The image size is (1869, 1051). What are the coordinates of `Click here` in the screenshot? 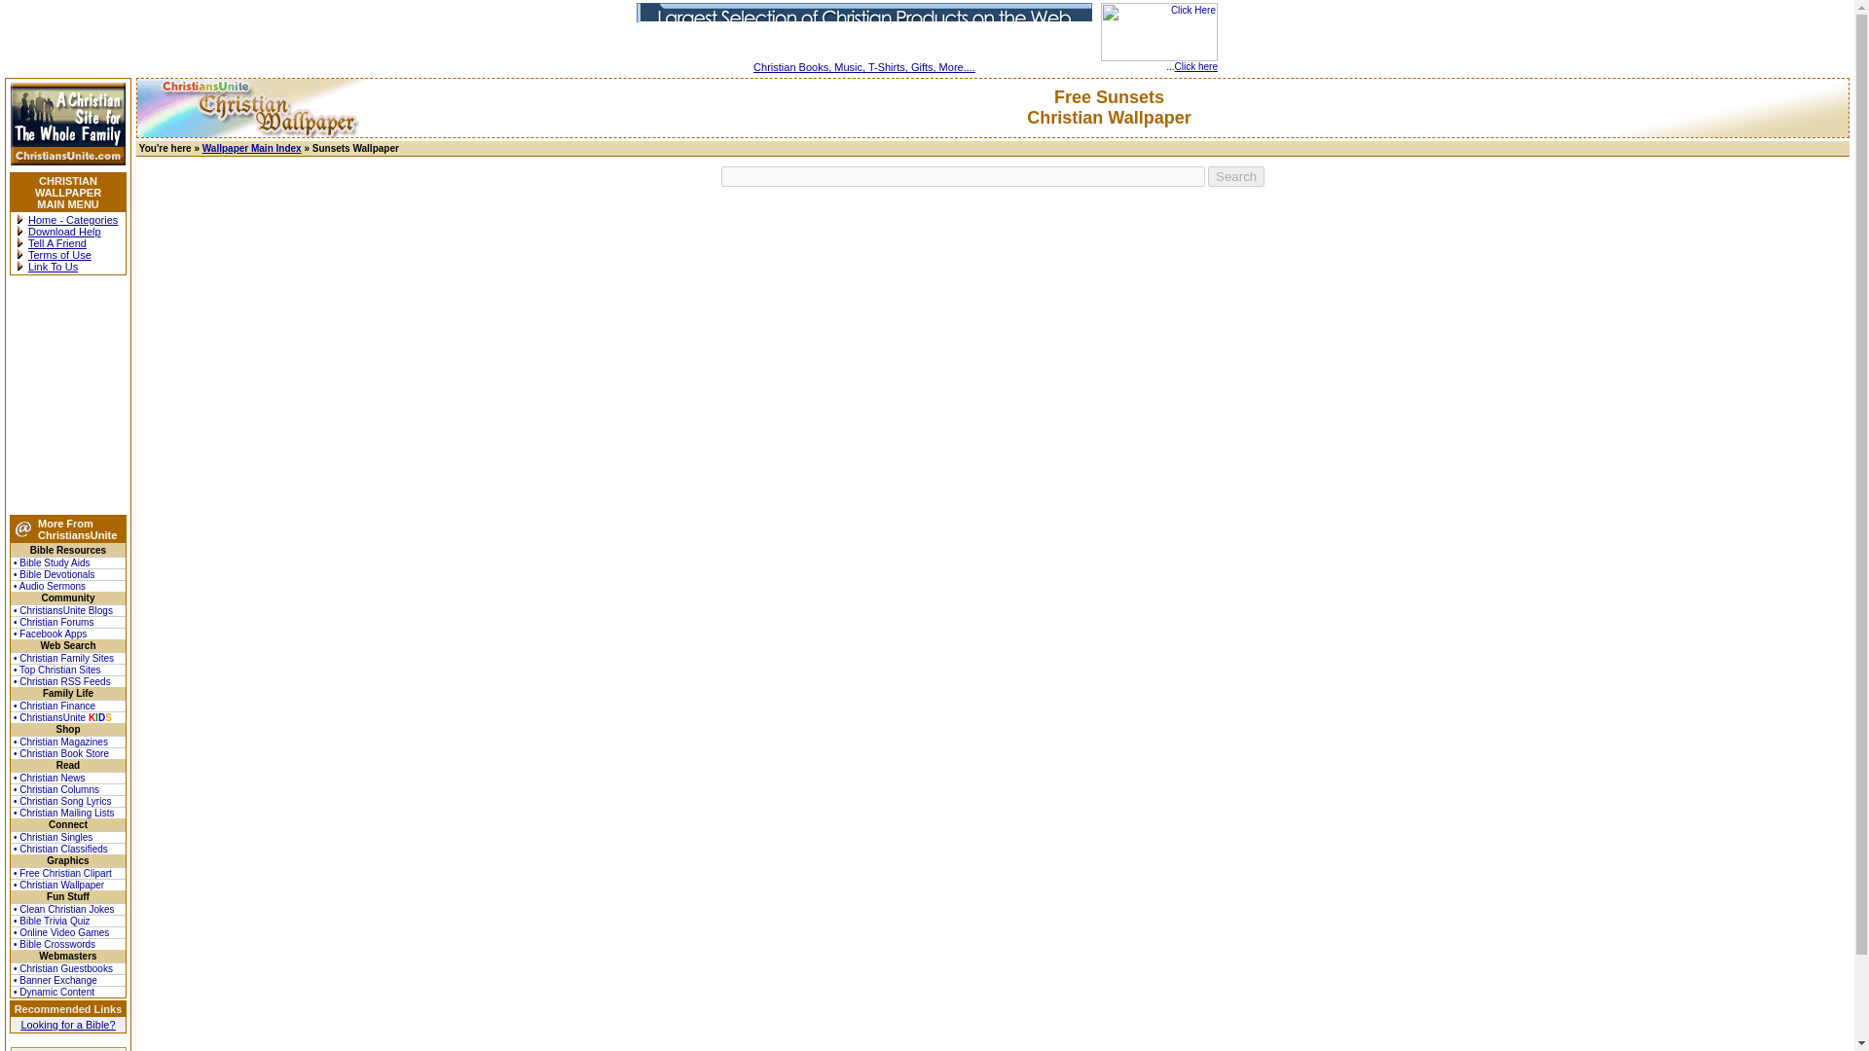 It's located at (1196, 66).